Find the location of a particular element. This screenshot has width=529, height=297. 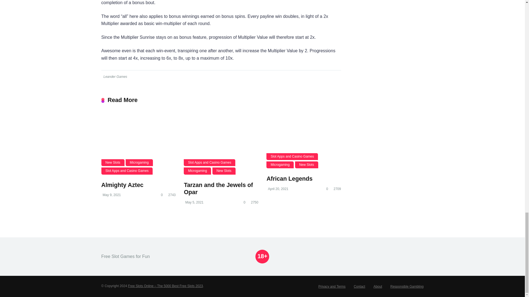

African Legends is located at coordinates (304, 141).